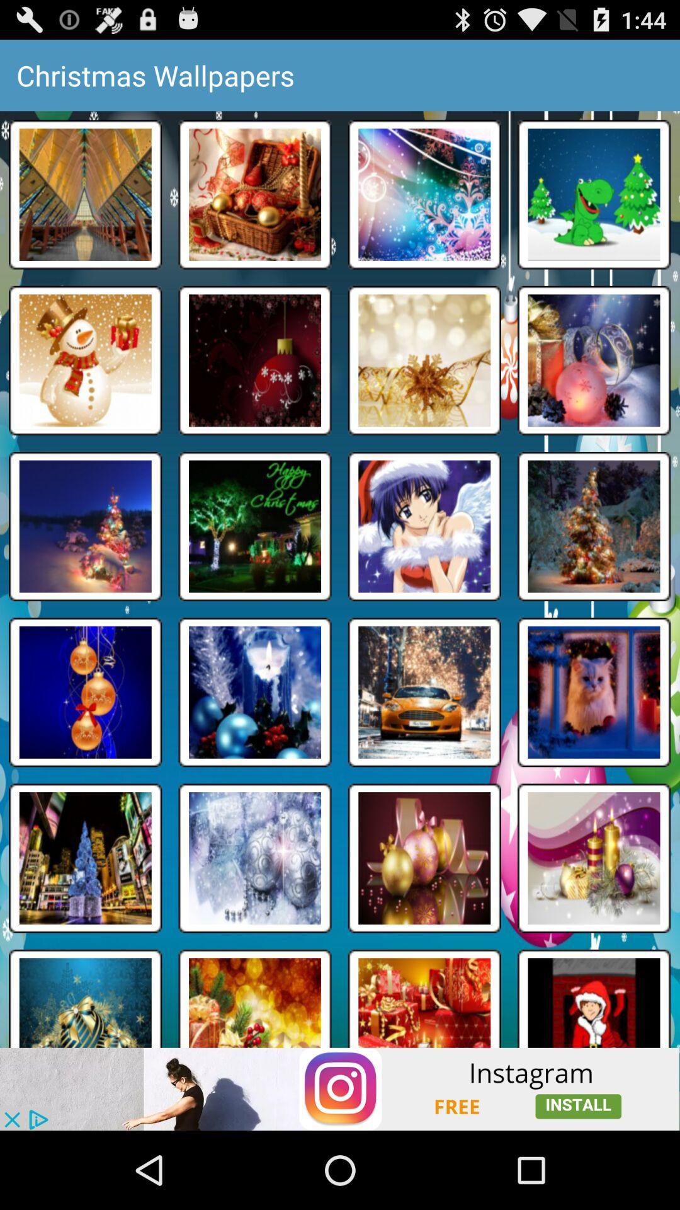 The image size is (680, 1210). What do you see at coordinates (594, 360) in the screenshot?
I see `click on the wallpaper which has pink colored jingle bell in it` at bounding box center [594, 360].